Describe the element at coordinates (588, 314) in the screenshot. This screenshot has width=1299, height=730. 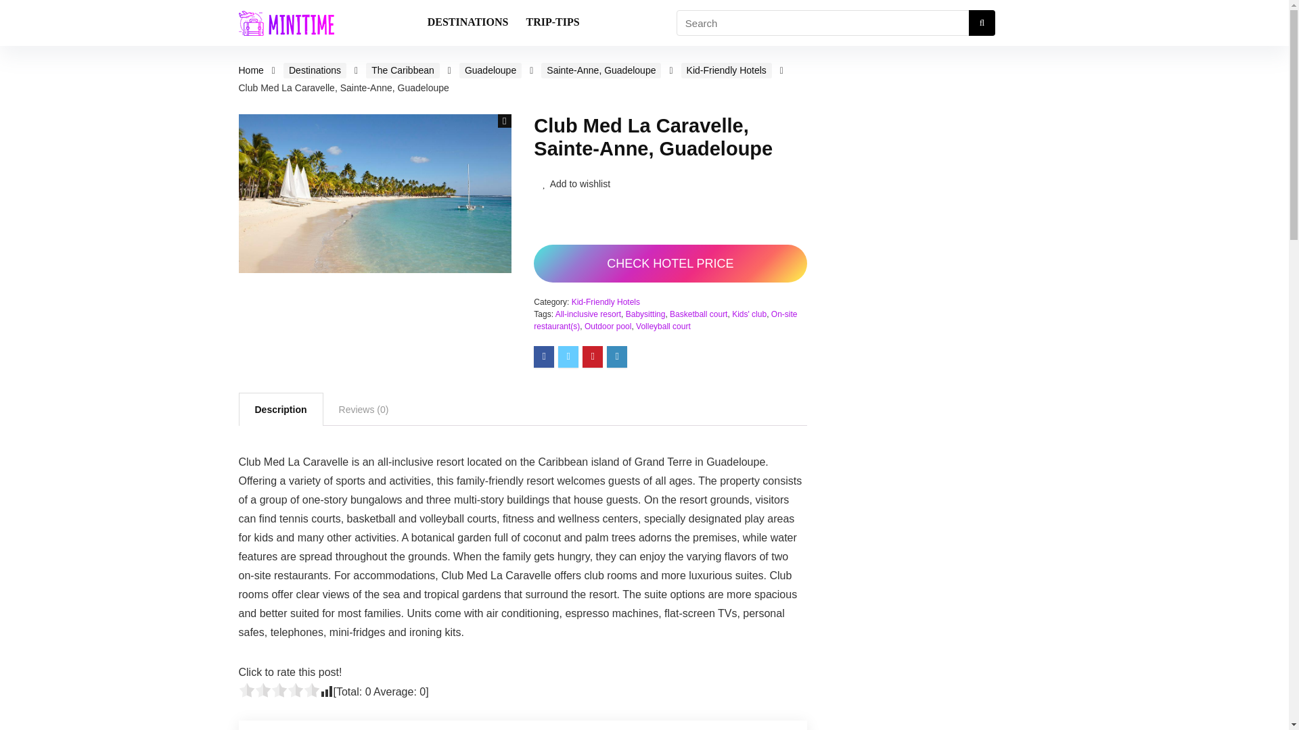
I see `All-inclusive resort` at that location.